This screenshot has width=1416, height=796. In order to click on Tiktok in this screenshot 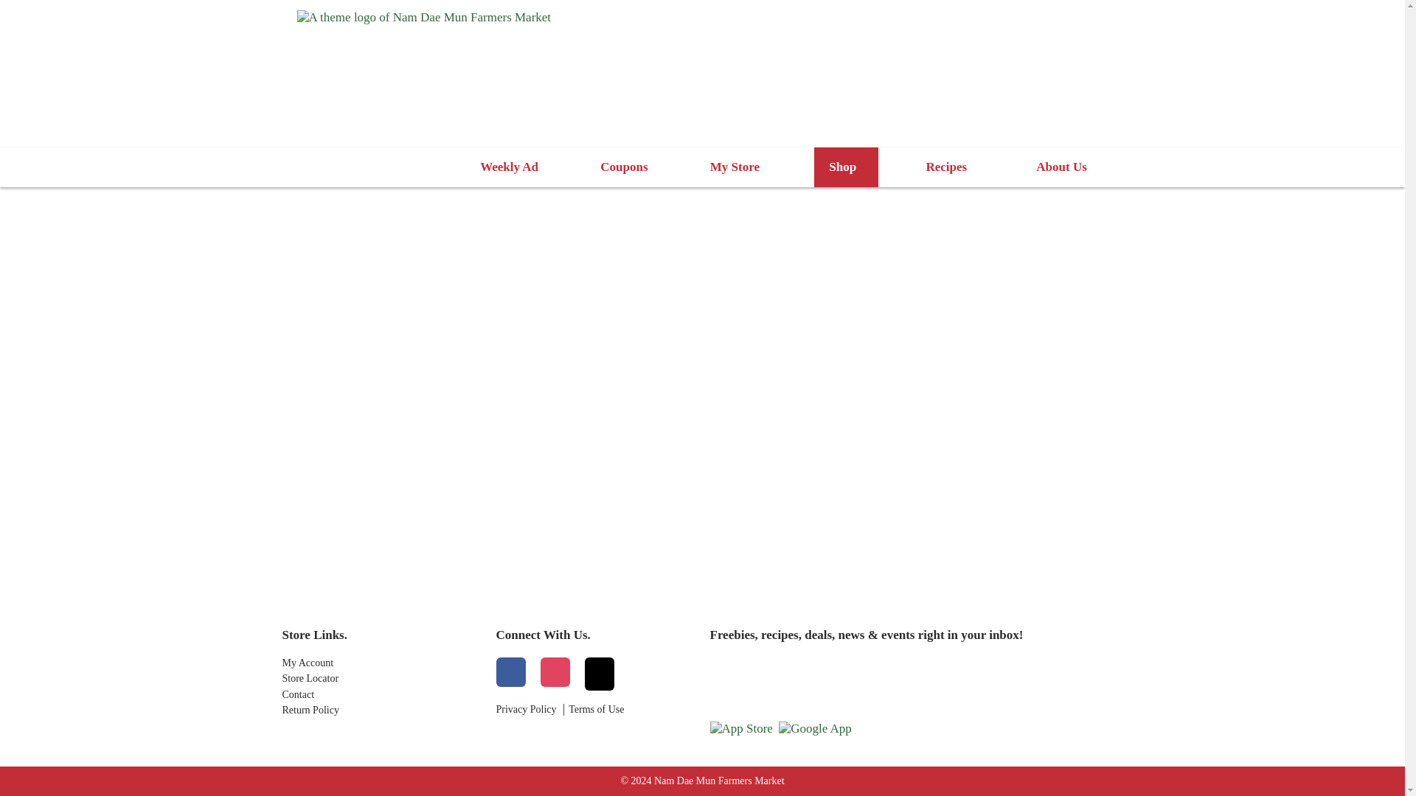, I will do `click(598, 674)`.